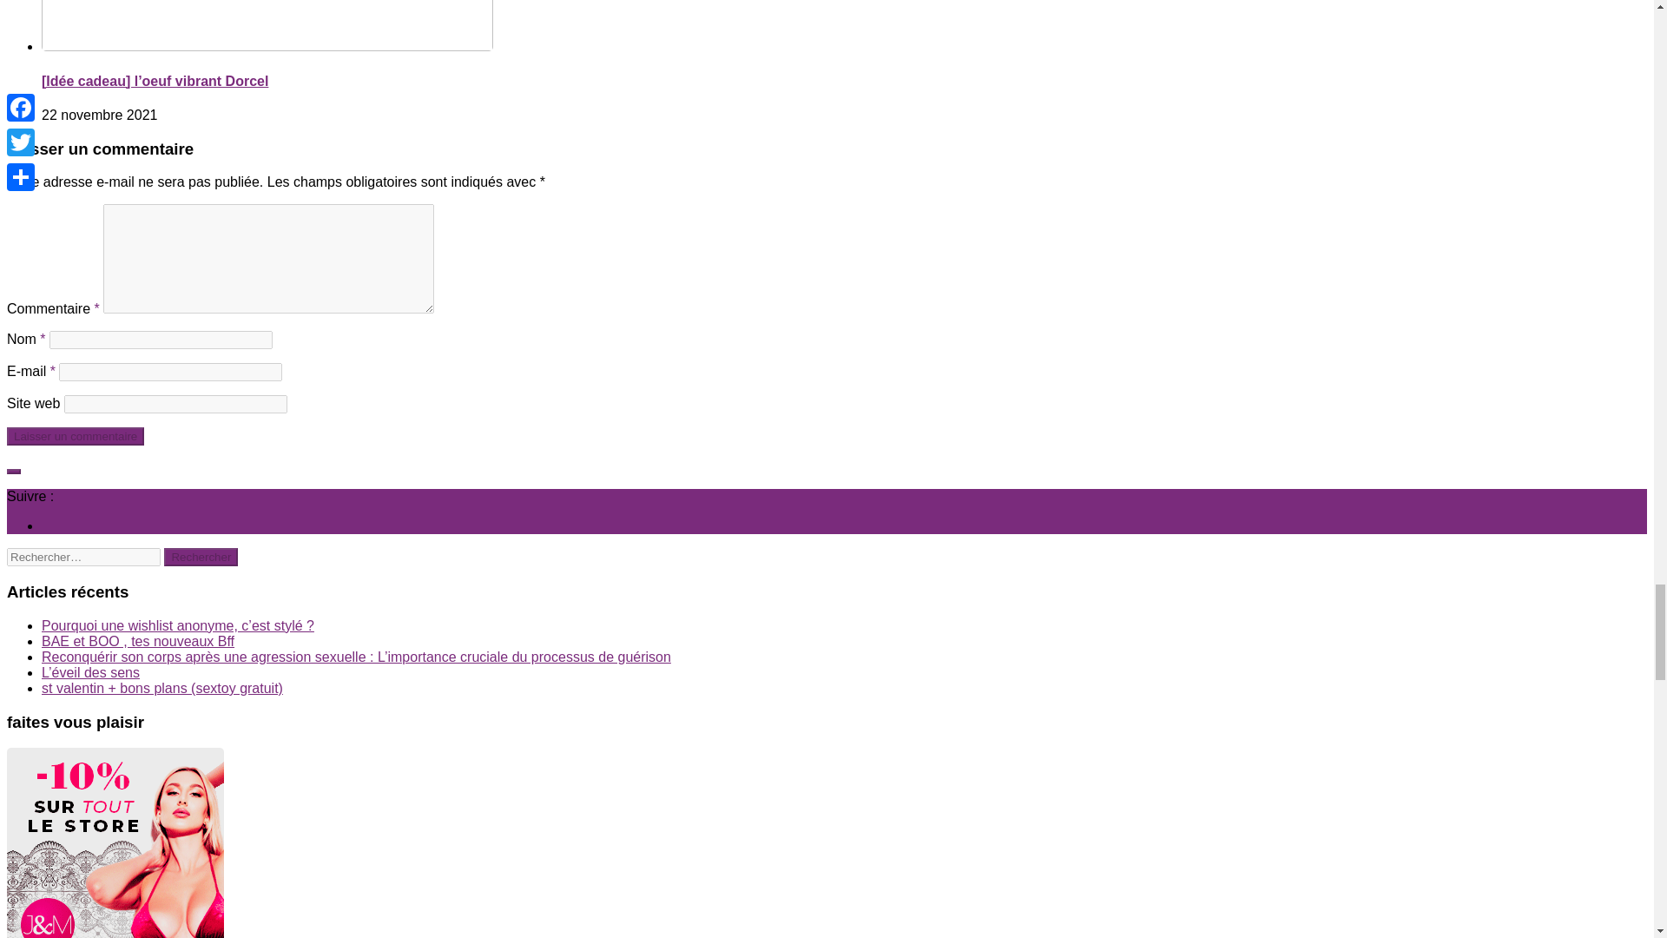 The width and height of the screenshot is (1667, 938). Describe the element at coordinates (201, 557) in the screenshot. I see `Rechercher` at that location.